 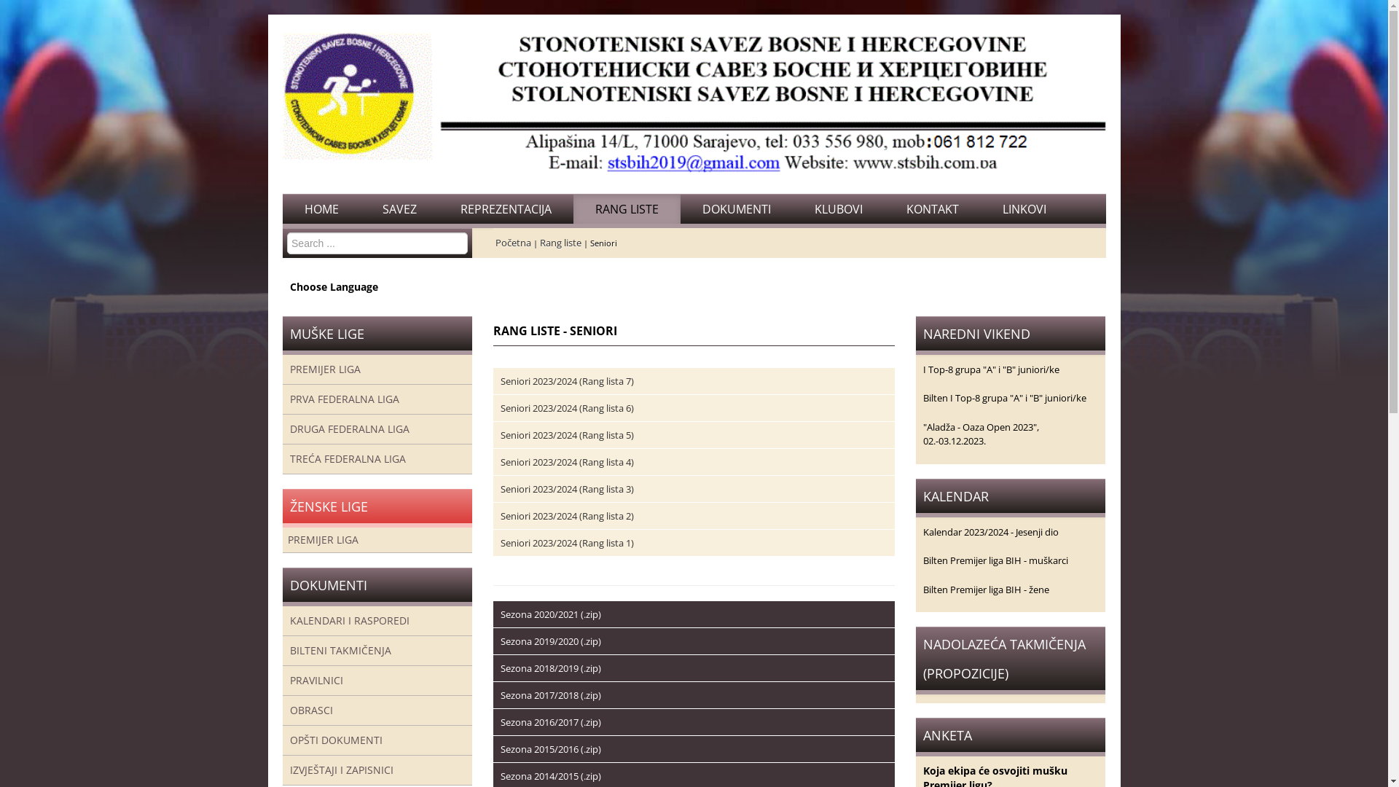 What do you see at coordinates (839, 209) in the screenshot?
I see `KLUBOVI` at bounding box center [839, 209].